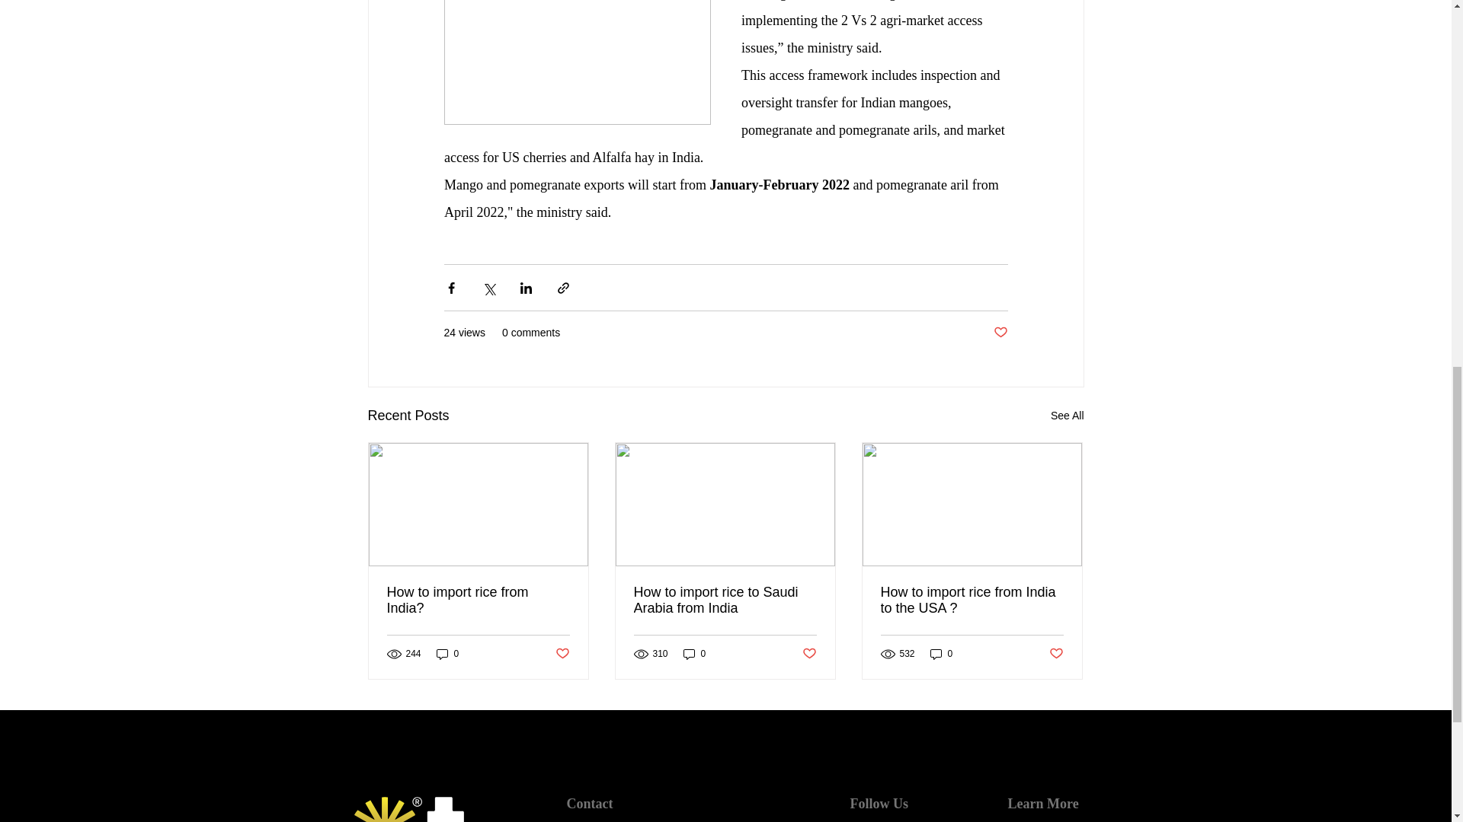 The height and width of the screenshot is (822, 1463). I want to click on 0, so click(695, 654).